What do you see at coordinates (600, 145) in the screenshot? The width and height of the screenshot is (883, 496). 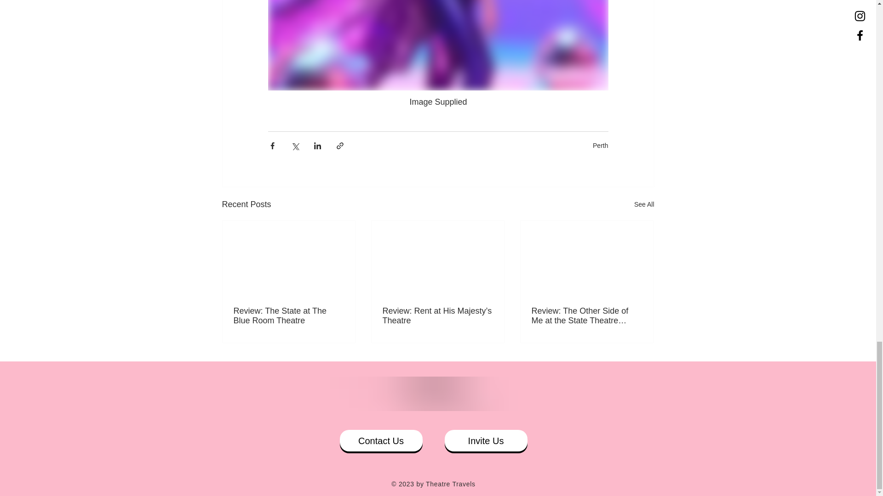 I see `Perth` at bounding box center [600, 145].